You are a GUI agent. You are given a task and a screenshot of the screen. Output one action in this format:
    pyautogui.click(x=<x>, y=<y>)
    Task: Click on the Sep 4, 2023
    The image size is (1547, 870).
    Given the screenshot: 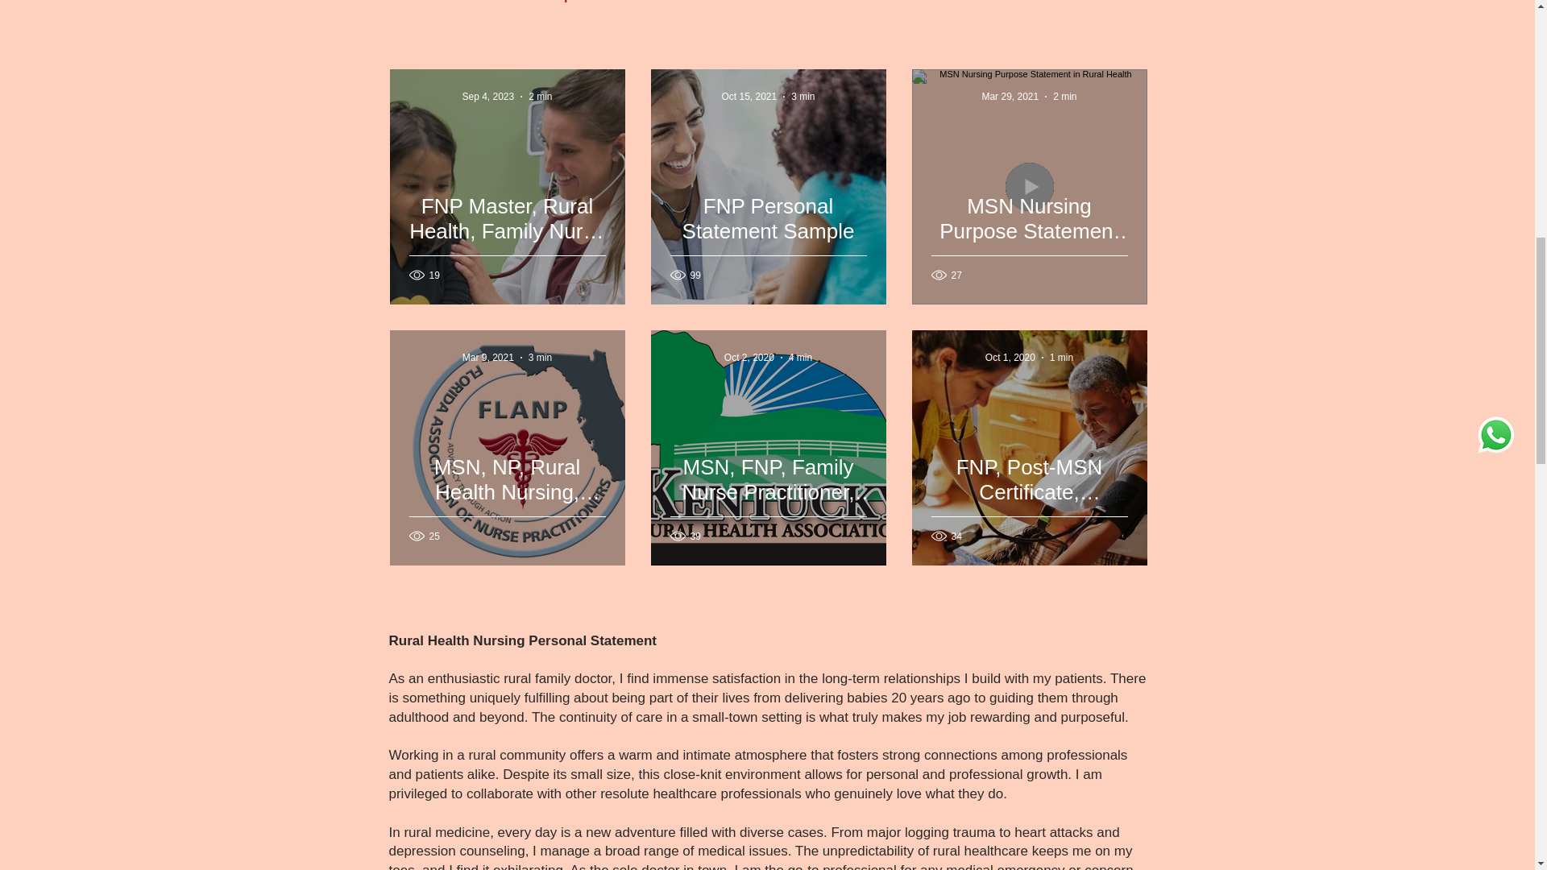 What is the action you would take?
    pyautogui.click(x=487, y=97)
    